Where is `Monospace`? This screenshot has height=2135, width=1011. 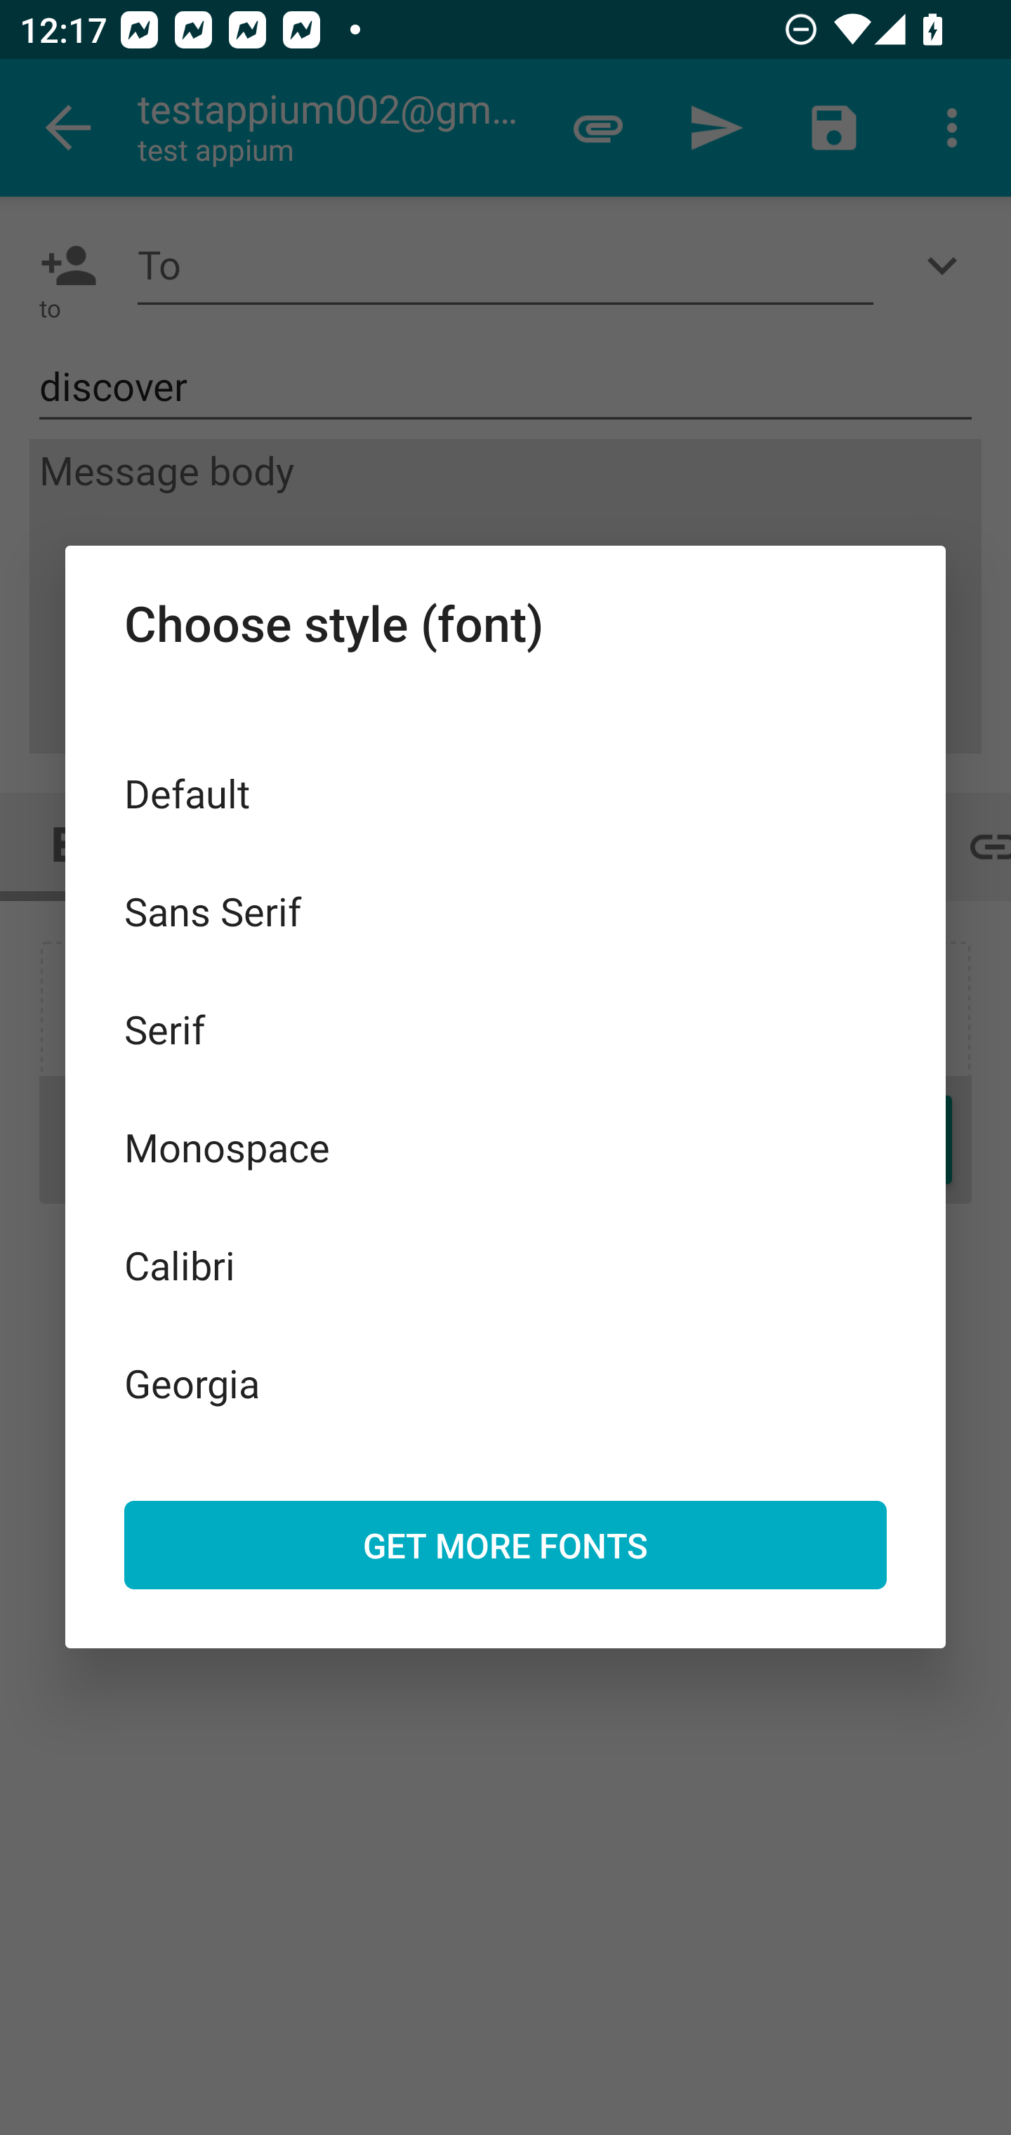
Monospace is located at coordinates (505, 1148).